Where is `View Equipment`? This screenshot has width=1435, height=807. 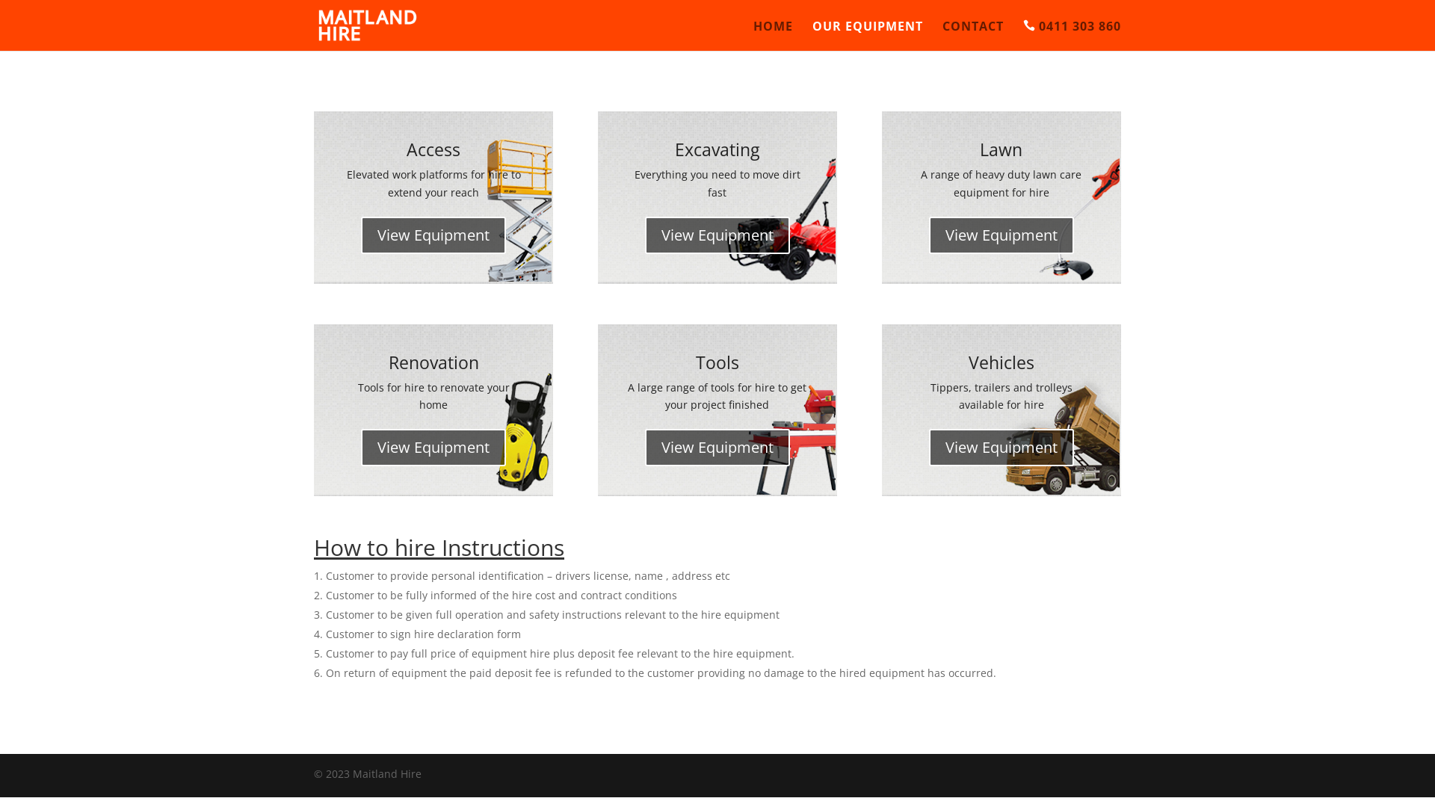
View Equipment is located at coordinates (717, 447).